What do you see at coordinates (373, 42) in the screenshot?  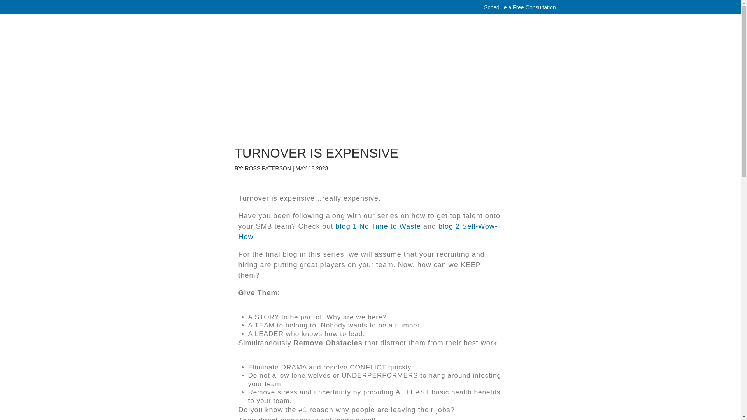 I see `SOLUTIONS` at bounding box center [373, 42].